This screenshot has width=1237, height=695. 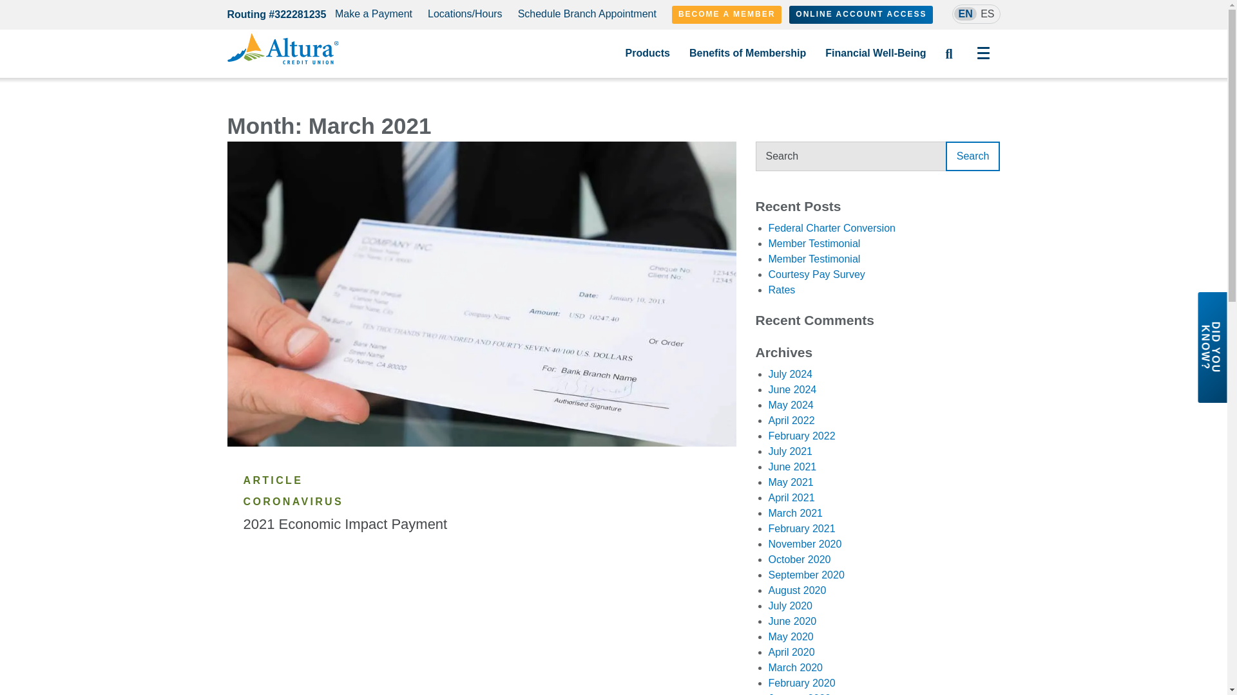 I want to click on Schedule Branch Appointment, so click(x=588, y=15).